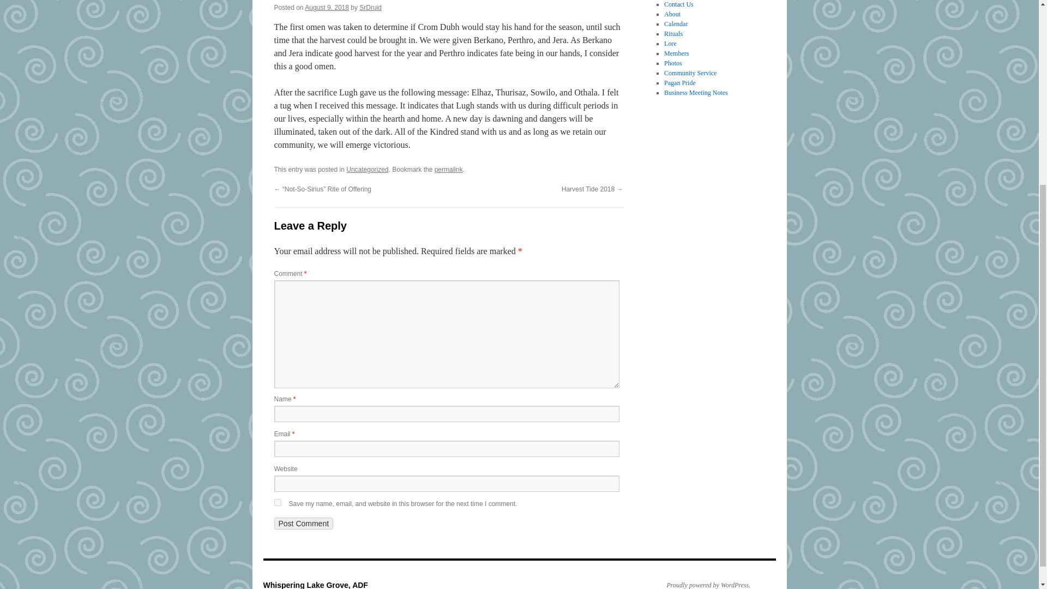 Image resolution: width=1047 pixels, height=589 pixels. Describe the element at coordinates (670, 44) in the screenshot. I see `Lore` at that location.